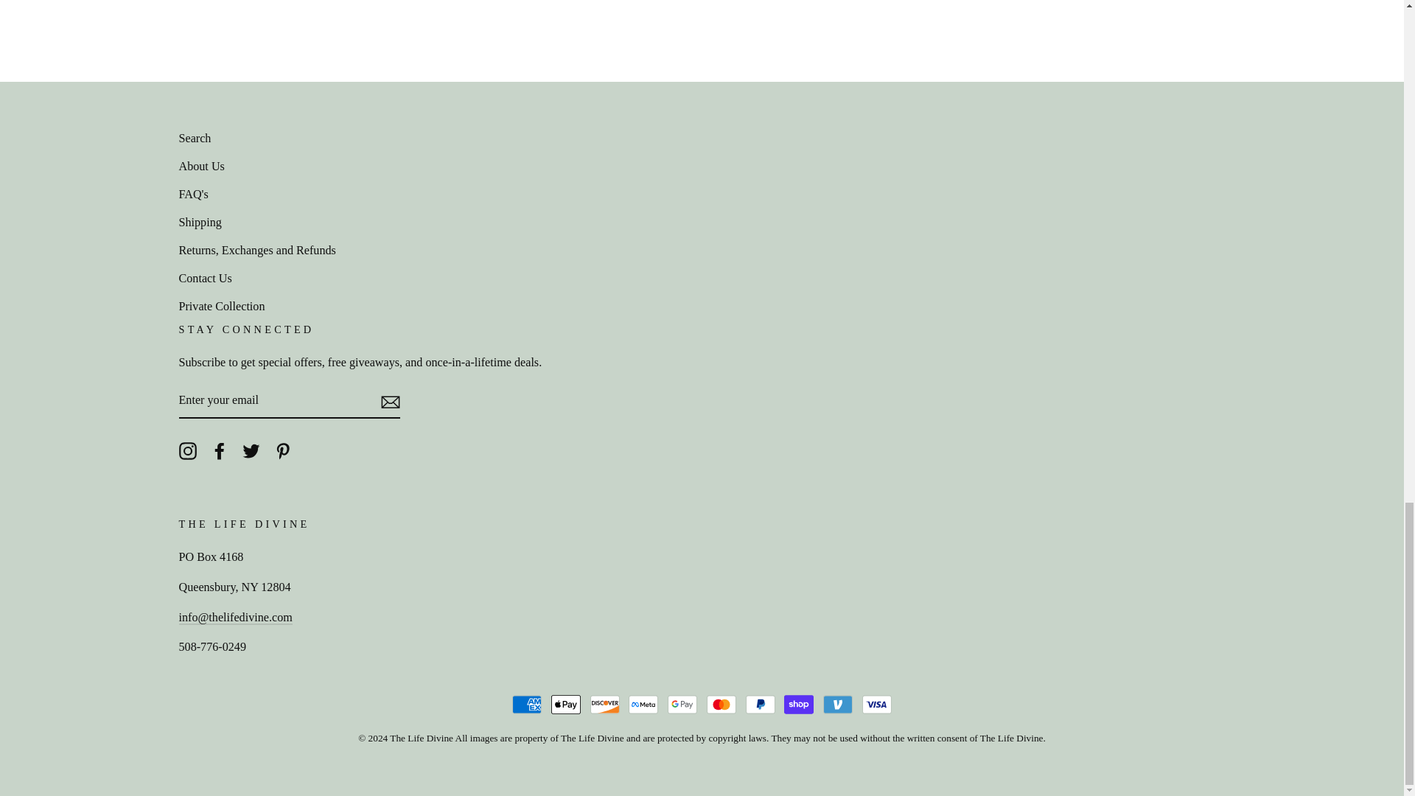 This screenshot has height=796, width=1415. Describe the element at coordinates (527, 705) in the screenshot. I see `American Express` at that location.